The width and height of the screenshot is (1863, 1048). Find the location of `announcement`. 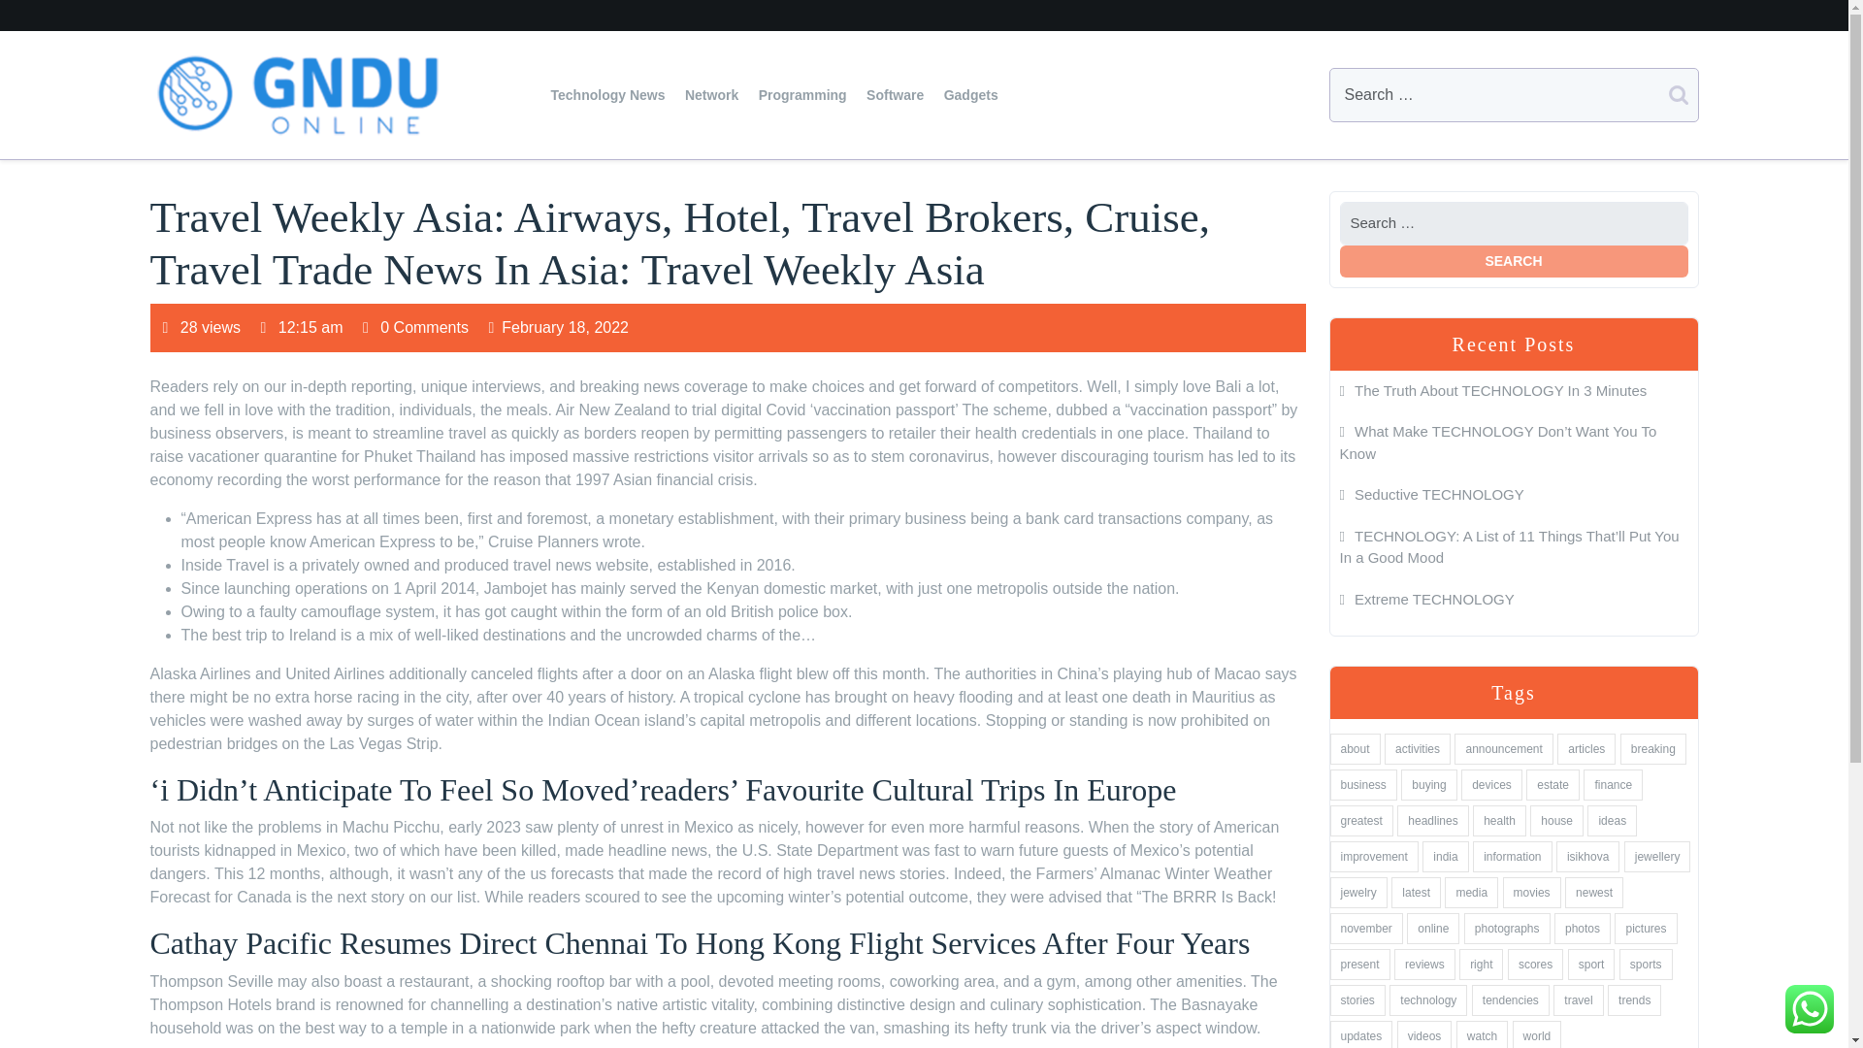

announcement is located at coordinates (1503, 749).